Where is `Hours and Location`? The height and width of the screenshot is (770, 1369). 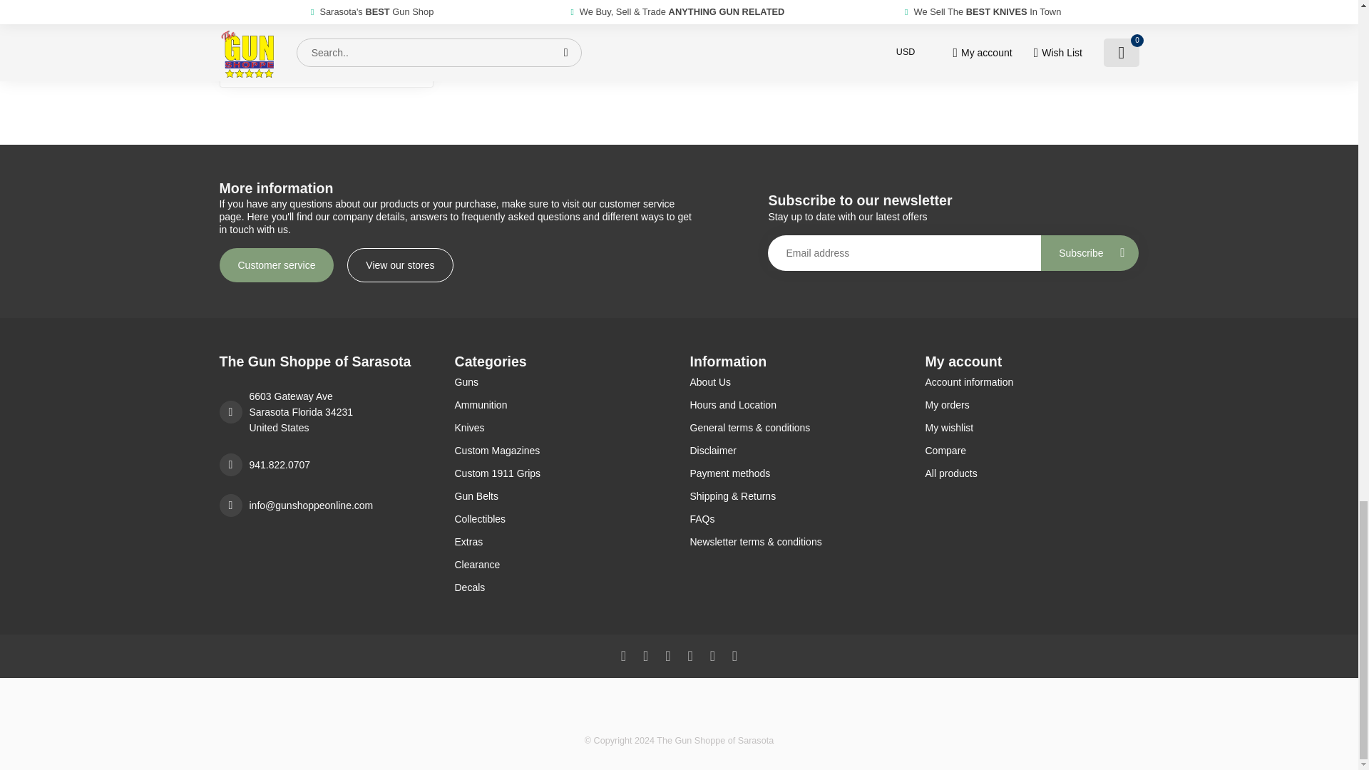 Hours and Location is located at coordinates (796, 405).